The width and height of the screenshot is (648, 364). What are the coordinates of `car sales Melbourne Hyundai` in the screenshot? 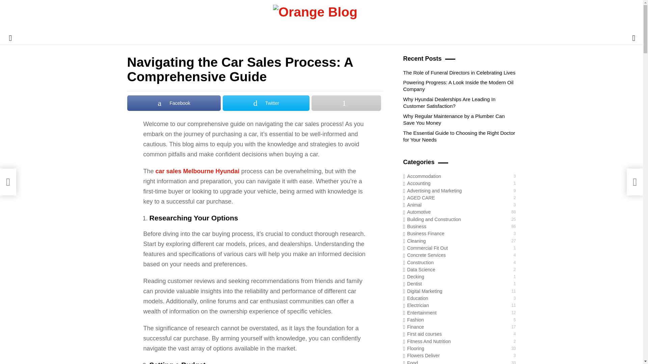 It's located at (197, 171).